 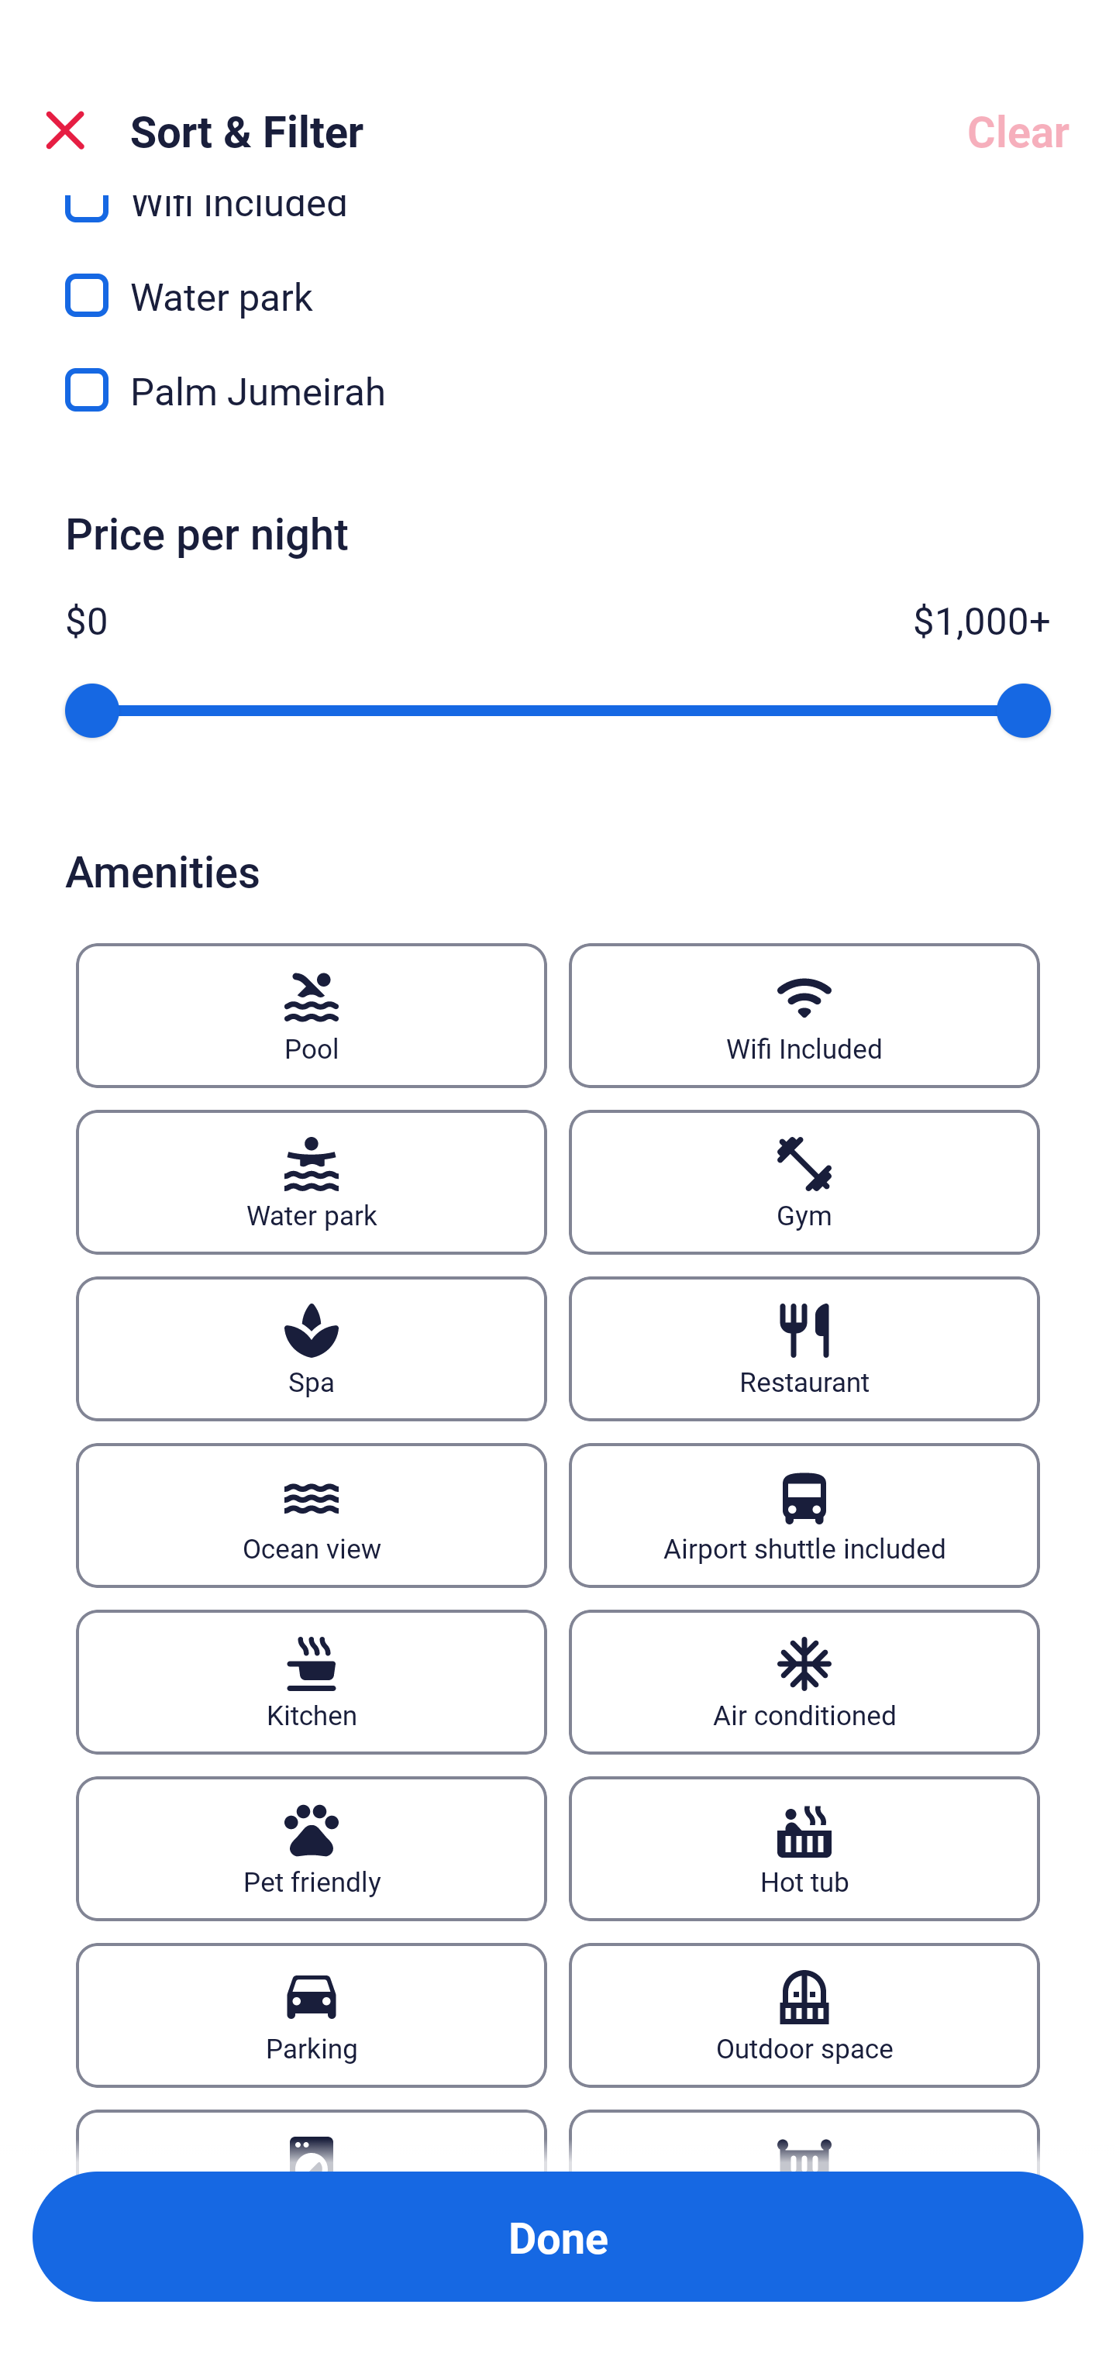 I want to click on Air conditioned, so click(x=804, y=1682).